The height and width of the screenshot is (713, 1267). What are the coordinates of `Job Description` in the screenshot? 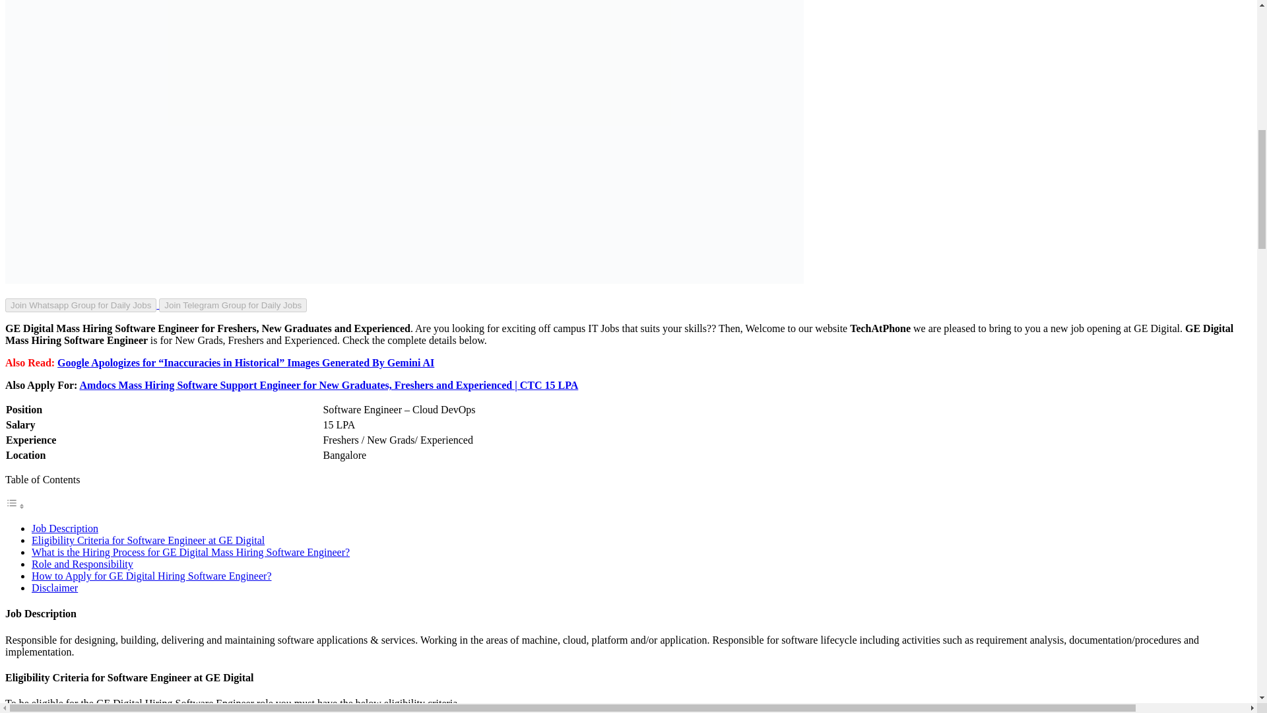 It's located at (65, 528).